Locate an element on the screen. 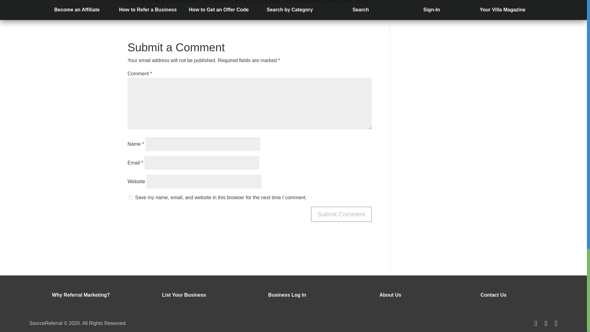  yes is located at coordinates (131, 197).